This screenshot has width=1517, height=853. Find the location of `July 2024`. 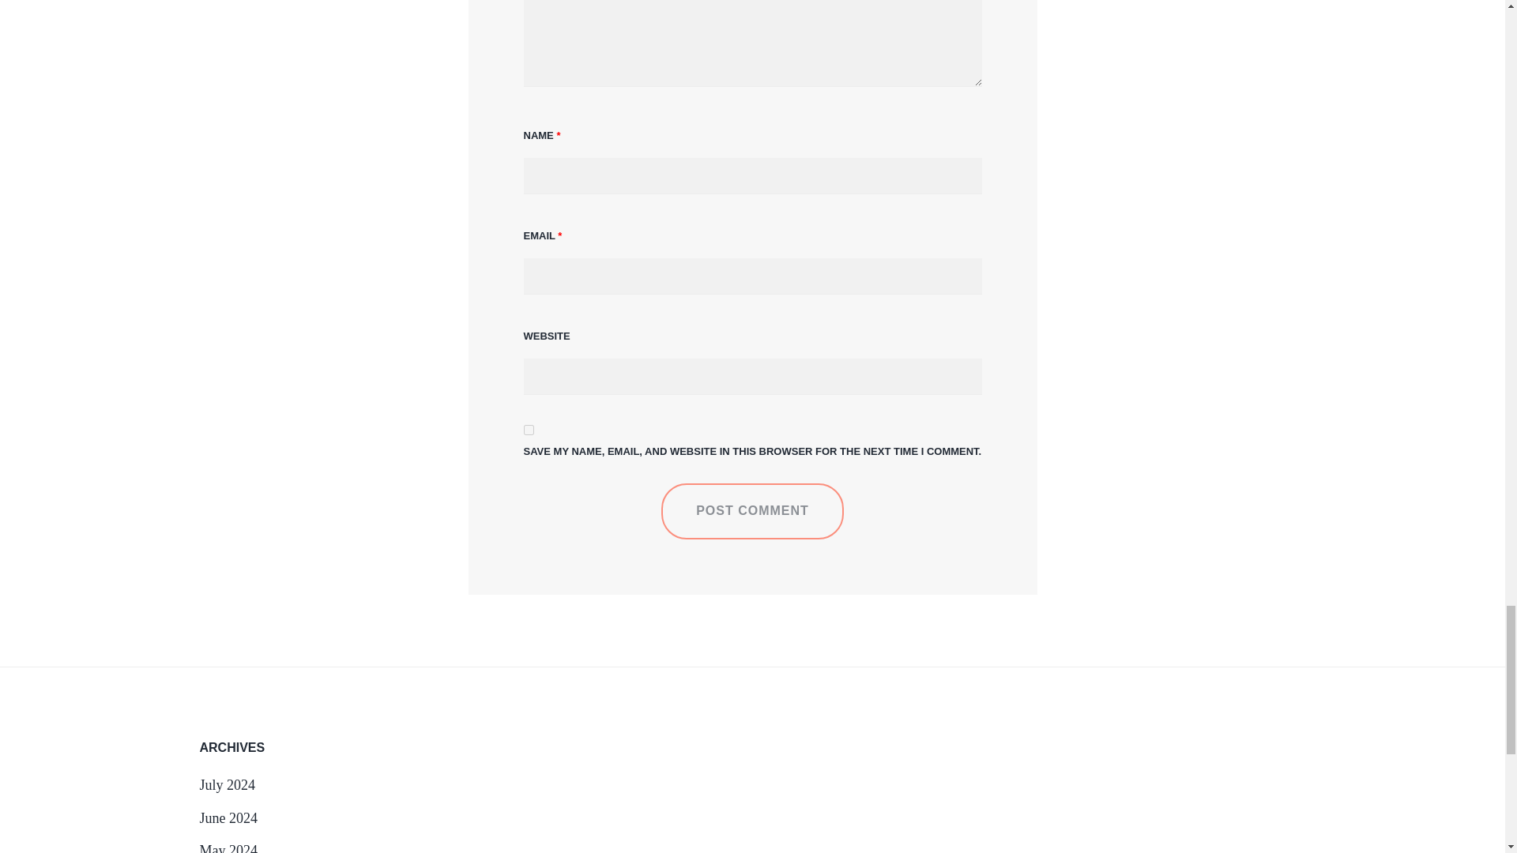

July 2024 is located at coordinates (226, 785).